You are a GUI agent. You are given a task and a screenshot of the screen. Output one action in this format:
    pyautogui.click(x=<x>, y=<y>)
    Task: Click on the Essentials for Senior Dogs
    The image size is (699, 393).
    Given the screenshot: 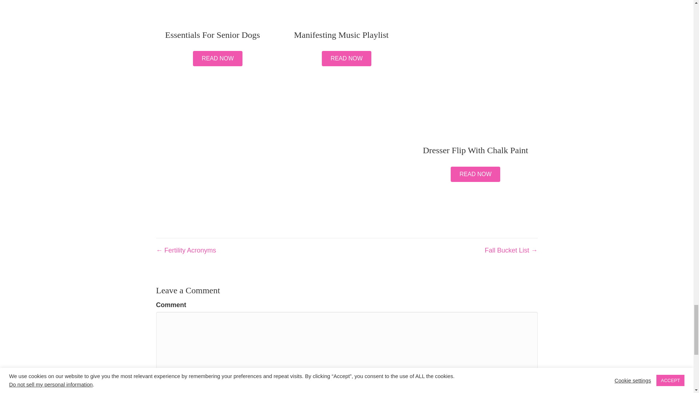 What is the action you would take?
    pyautogui.click(x=213, y=35)
    